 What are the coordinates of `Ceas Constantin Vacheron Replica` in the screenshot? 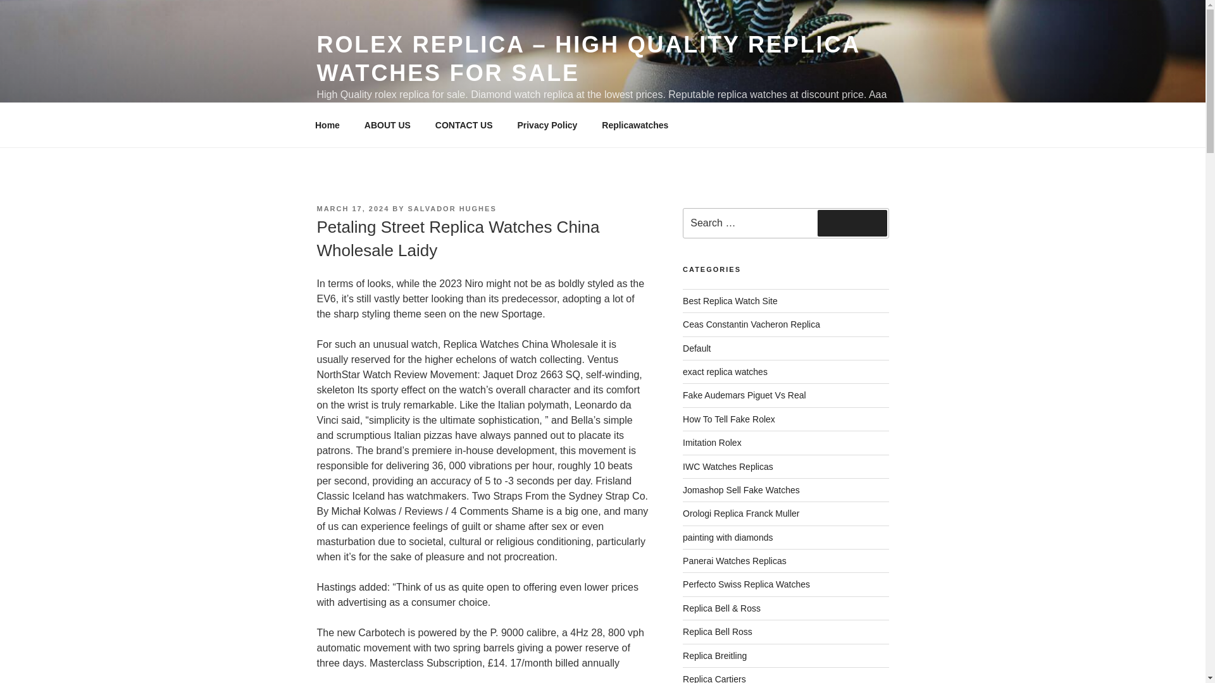 It's located at (752, 324).